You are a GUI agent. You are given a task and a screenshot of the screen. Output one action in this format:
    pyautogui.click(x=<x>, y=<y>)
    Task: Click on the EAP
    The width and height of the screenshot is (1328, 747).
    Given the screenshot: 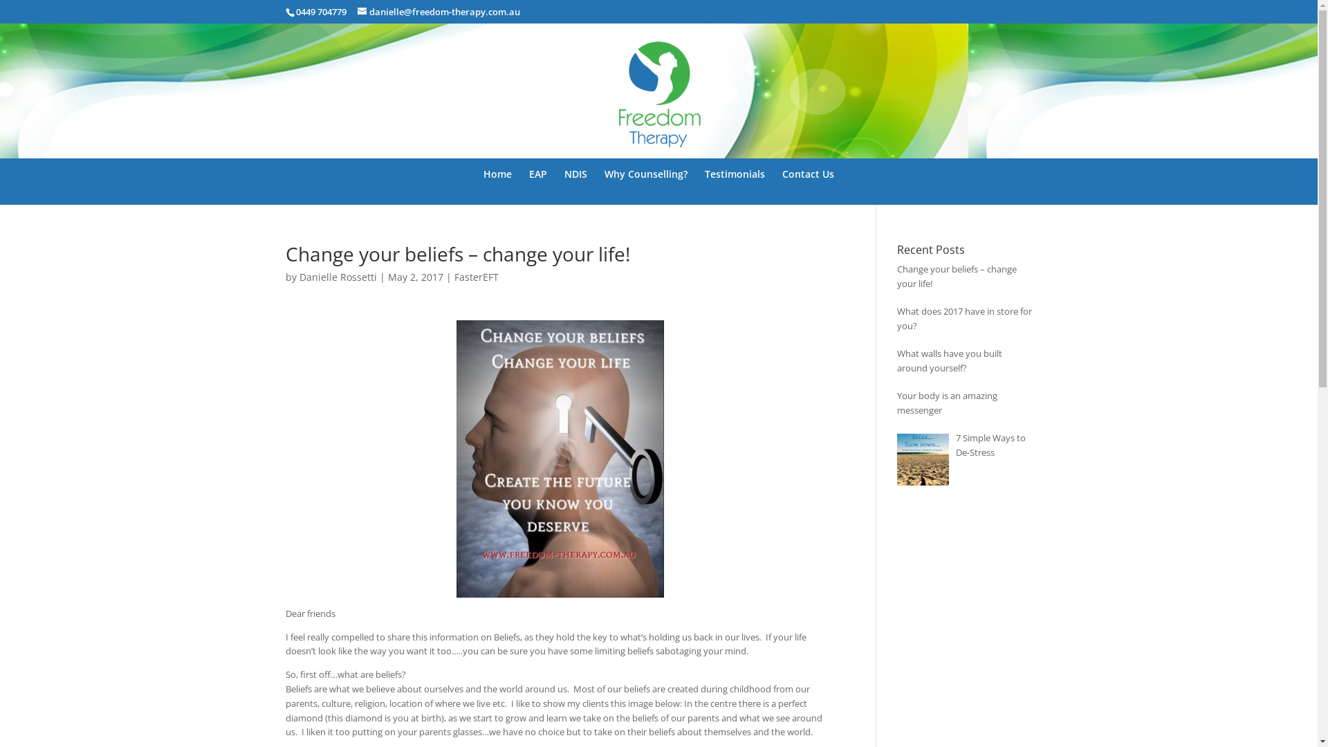 What is the action you would take?
    pyautogui.click(x=538, y=187)
    